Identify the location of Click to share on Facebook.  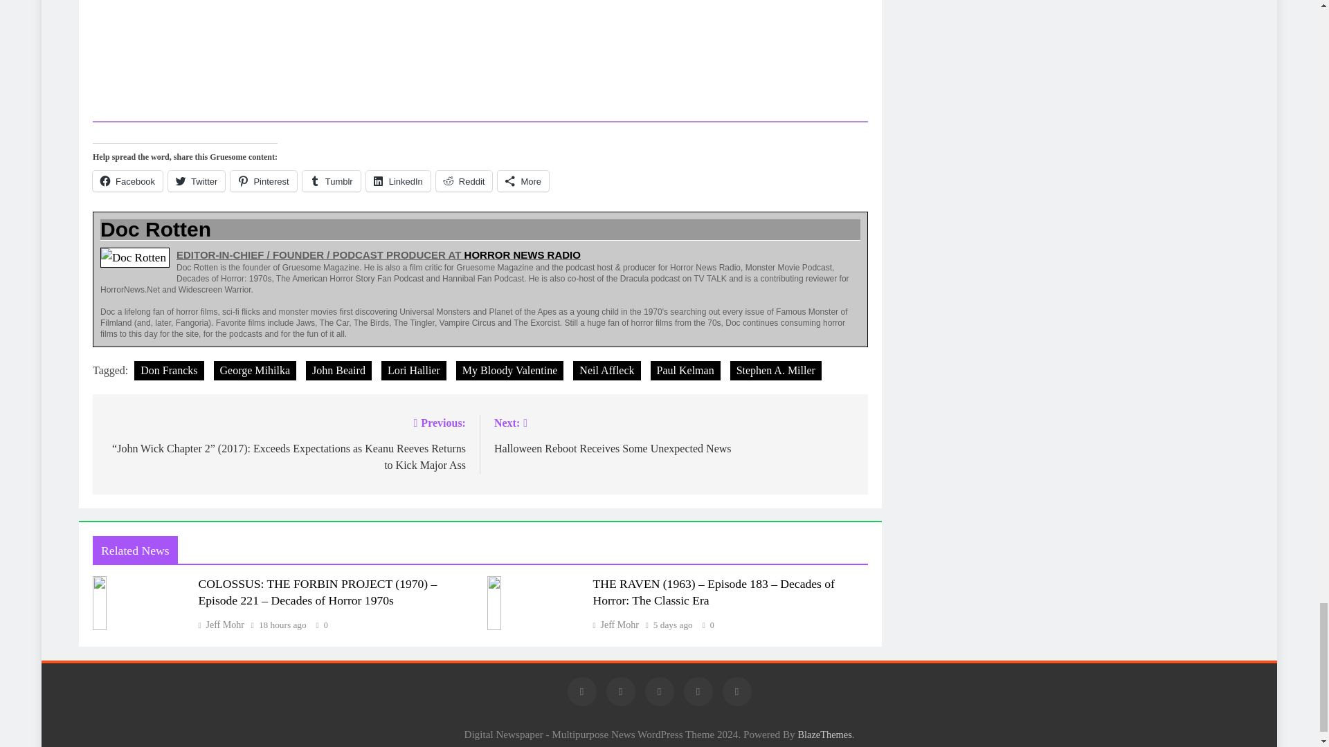
(127, 181).